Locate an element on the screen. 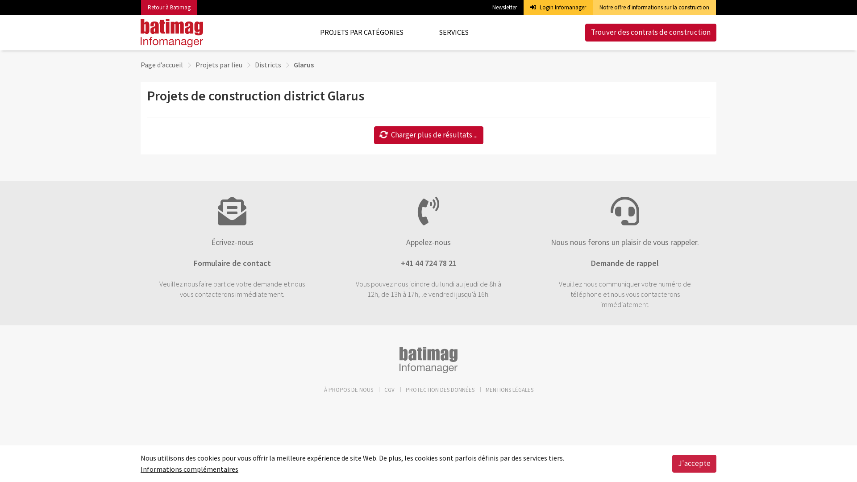 The width and height of the screenshot is (857, 482). Trouver des contrats de construction is located at coordinates (651, 33).